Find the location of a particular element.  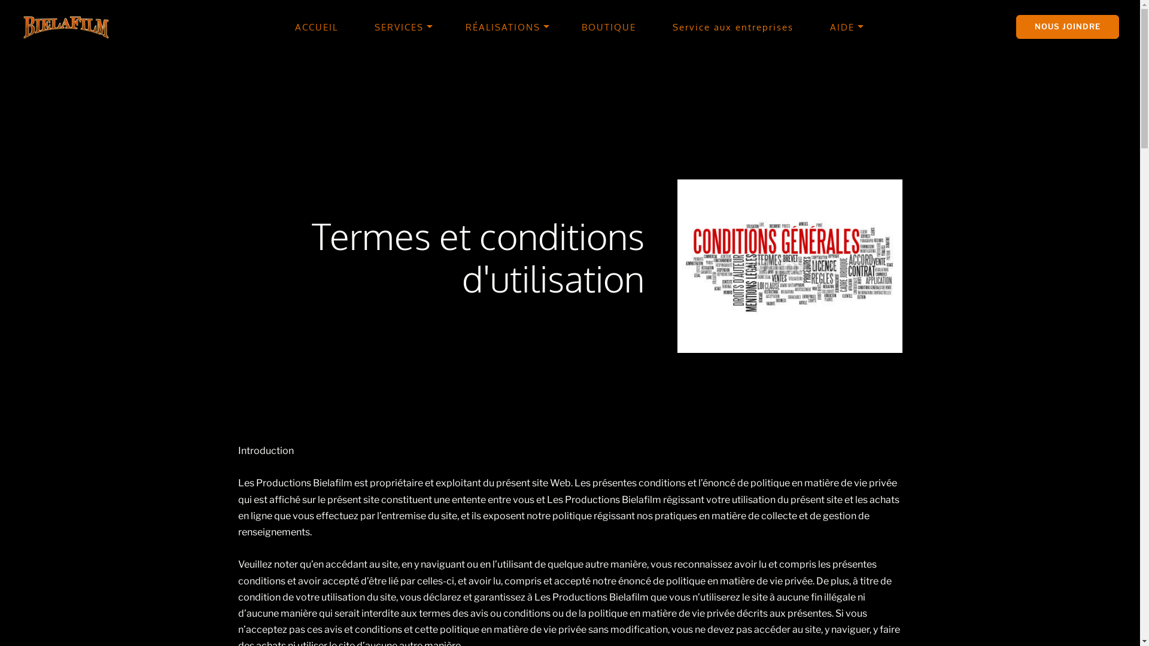

BOUTIQUE is located at coordinates (609, 28).